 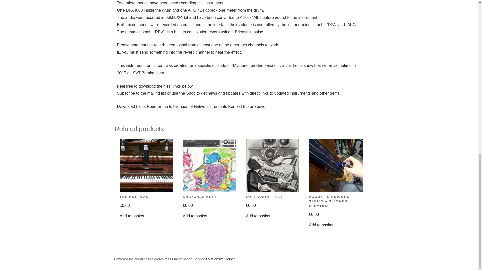 I want to click on Add to basket, so click(x=321, y=225).